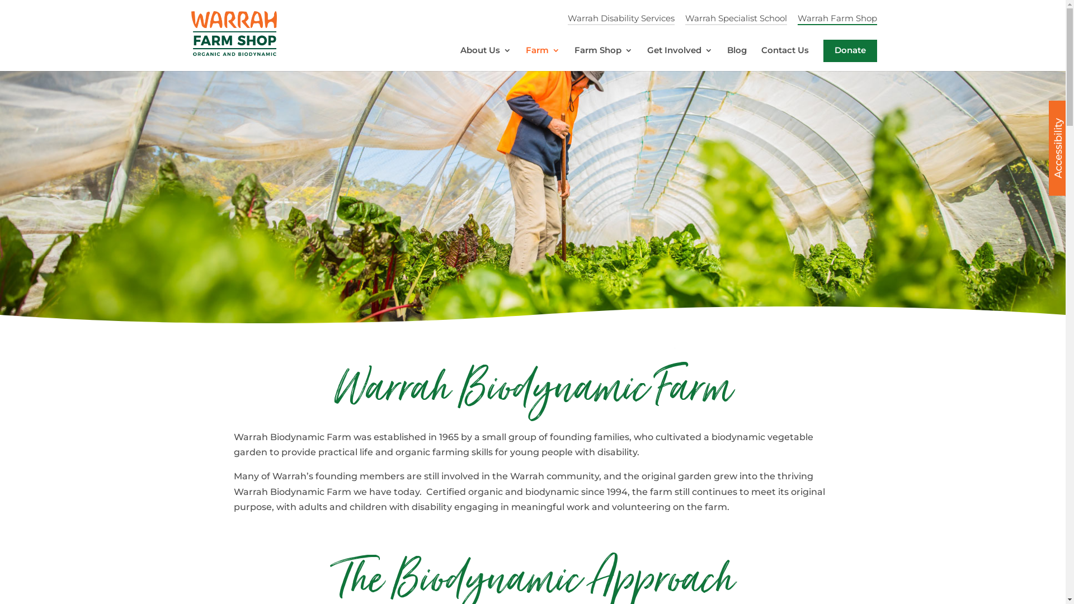 The image size is (1074, 604). I want to click on Warrah Disability Services, so click(620, 20).